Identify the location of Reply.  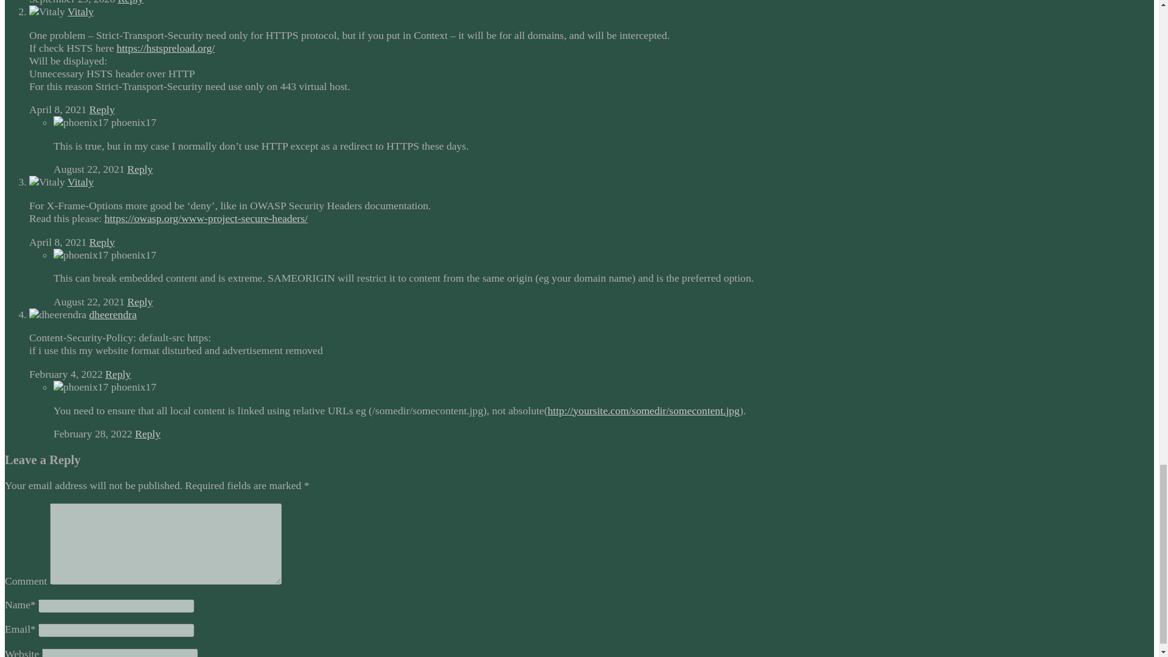
(140, 169).